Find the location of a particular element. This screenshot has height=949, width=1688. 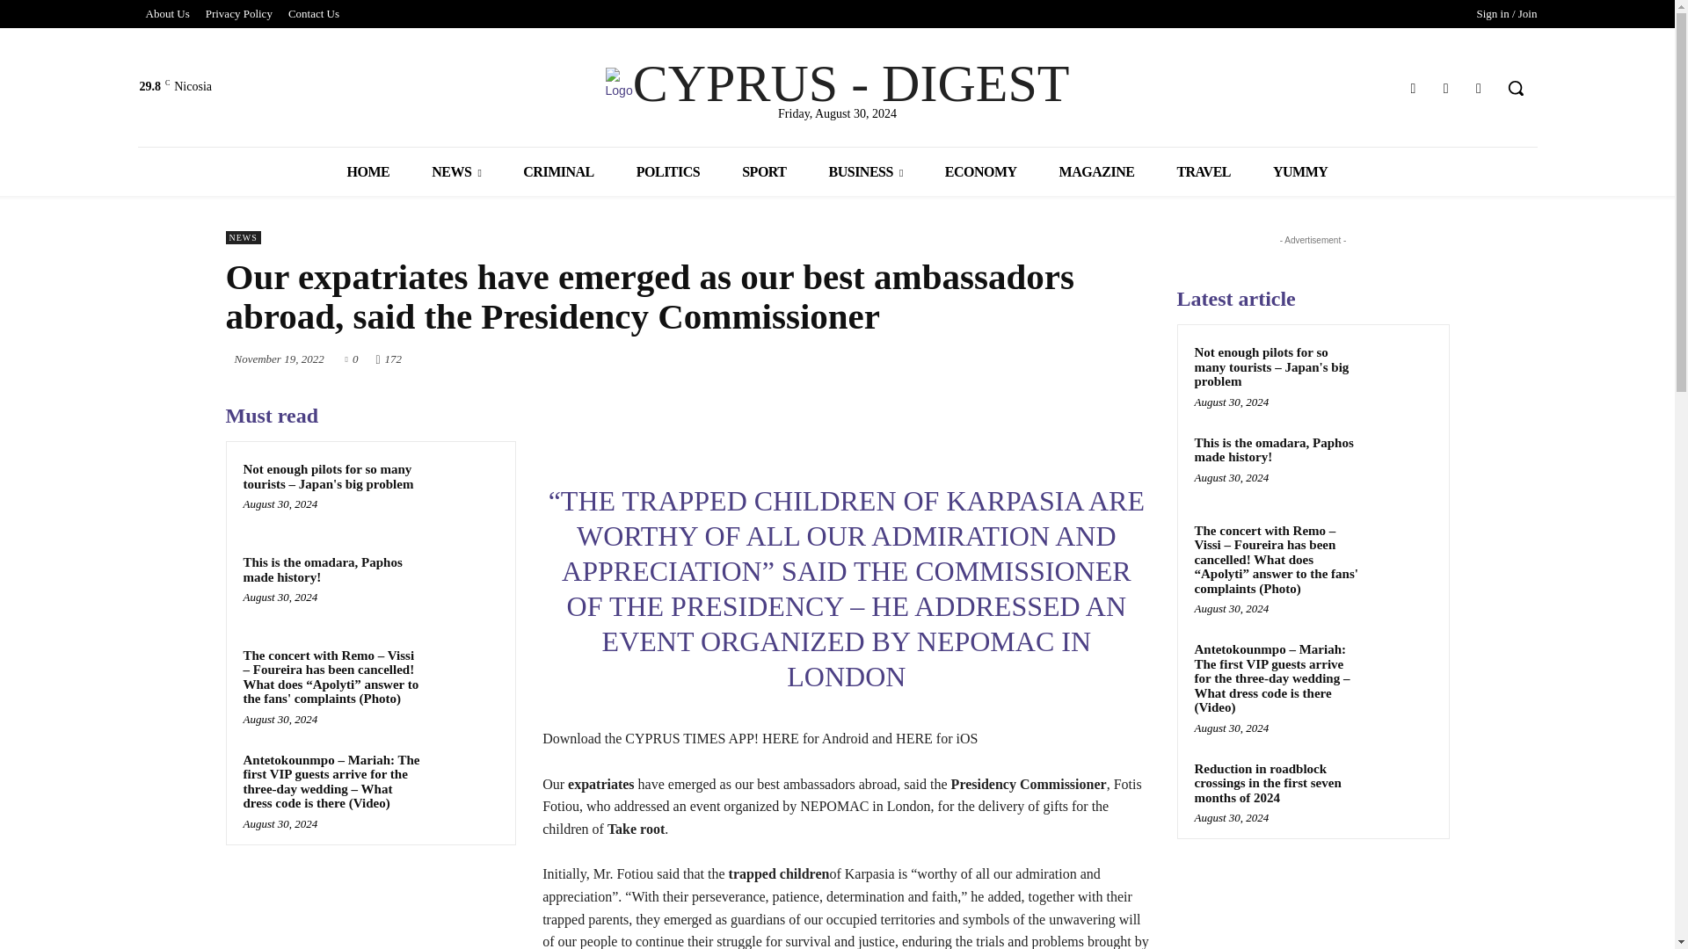

Twitter is located at coordinates (1445, 88).